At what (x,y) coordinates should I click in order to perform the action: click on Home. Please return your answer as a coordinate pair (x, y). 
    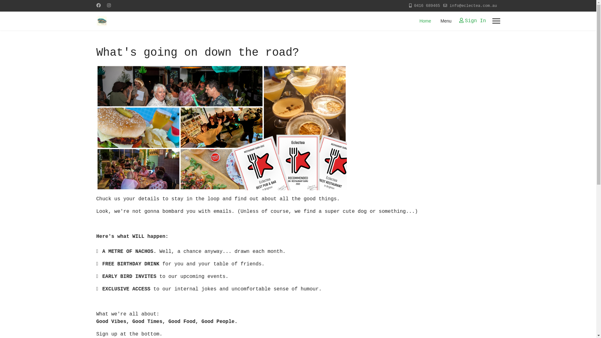
    Looking at the image, I should click on (425, 21).